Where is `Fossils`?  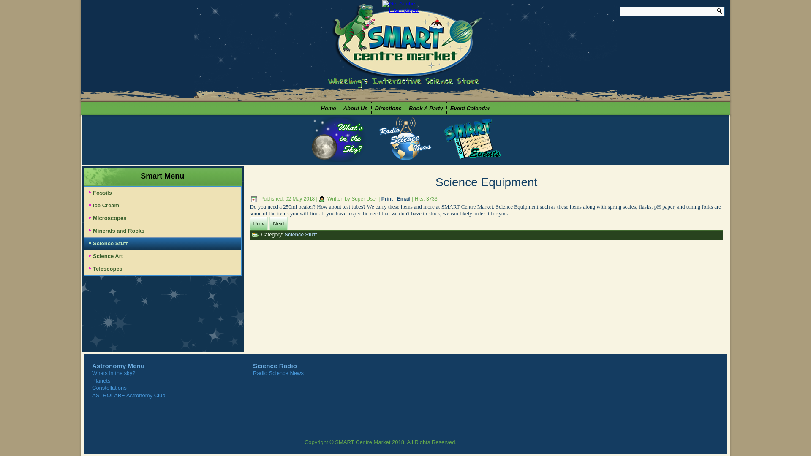 Fossils is located at coordinates (162, 193).